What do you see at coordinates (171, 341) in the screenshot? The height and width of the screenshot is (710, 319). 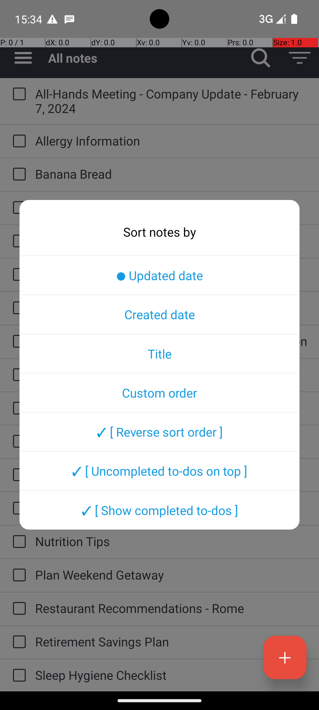 I see `Essay Draft - The Role of Technology in Education` at bounding box center [171, 341].